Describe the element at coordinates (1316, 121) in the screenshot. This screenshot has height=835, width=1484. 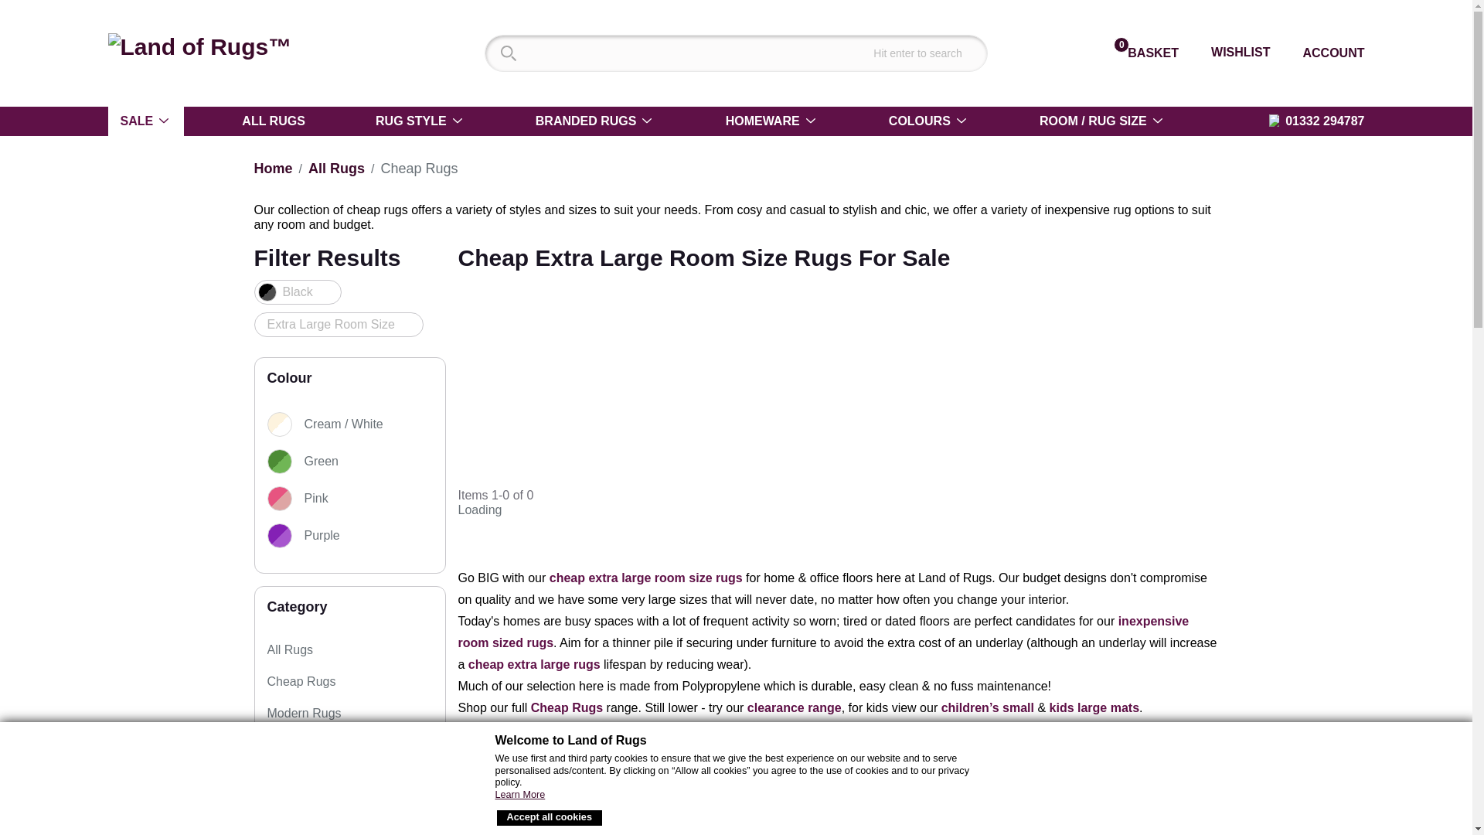
I see `01332 294787` at that location.